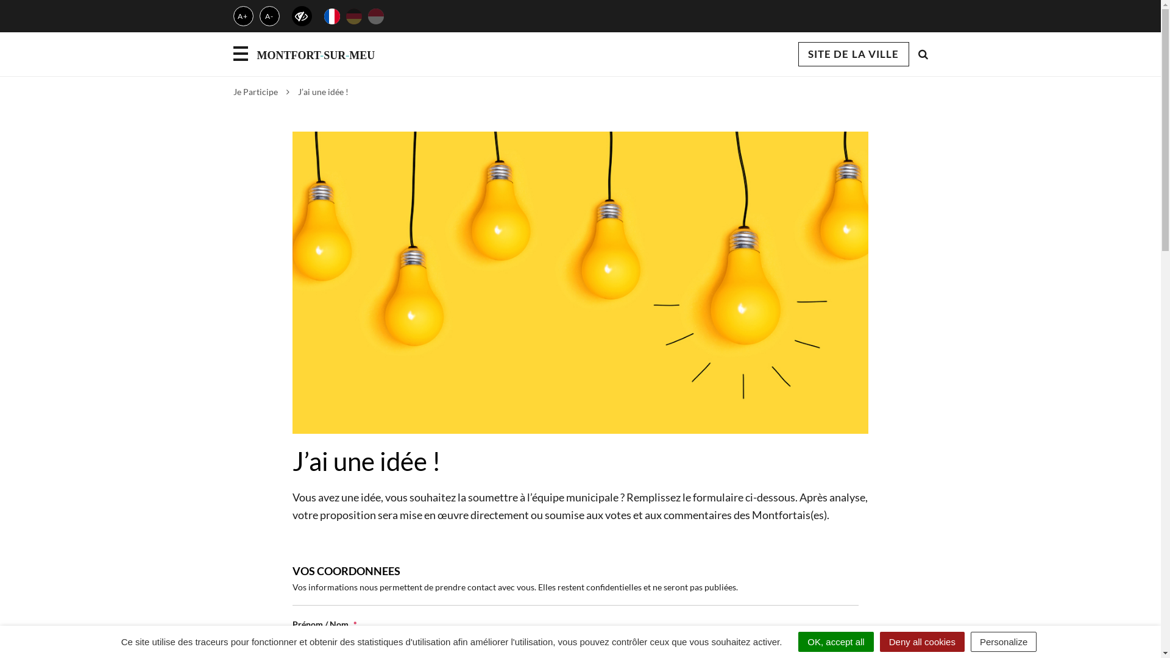 This screenshot has height=658, width=1170. What do you see at coordinates (316, 54) in the screenshot?
I see `MONTFORT-SUR-MEU` at bounding box center [316, 54].